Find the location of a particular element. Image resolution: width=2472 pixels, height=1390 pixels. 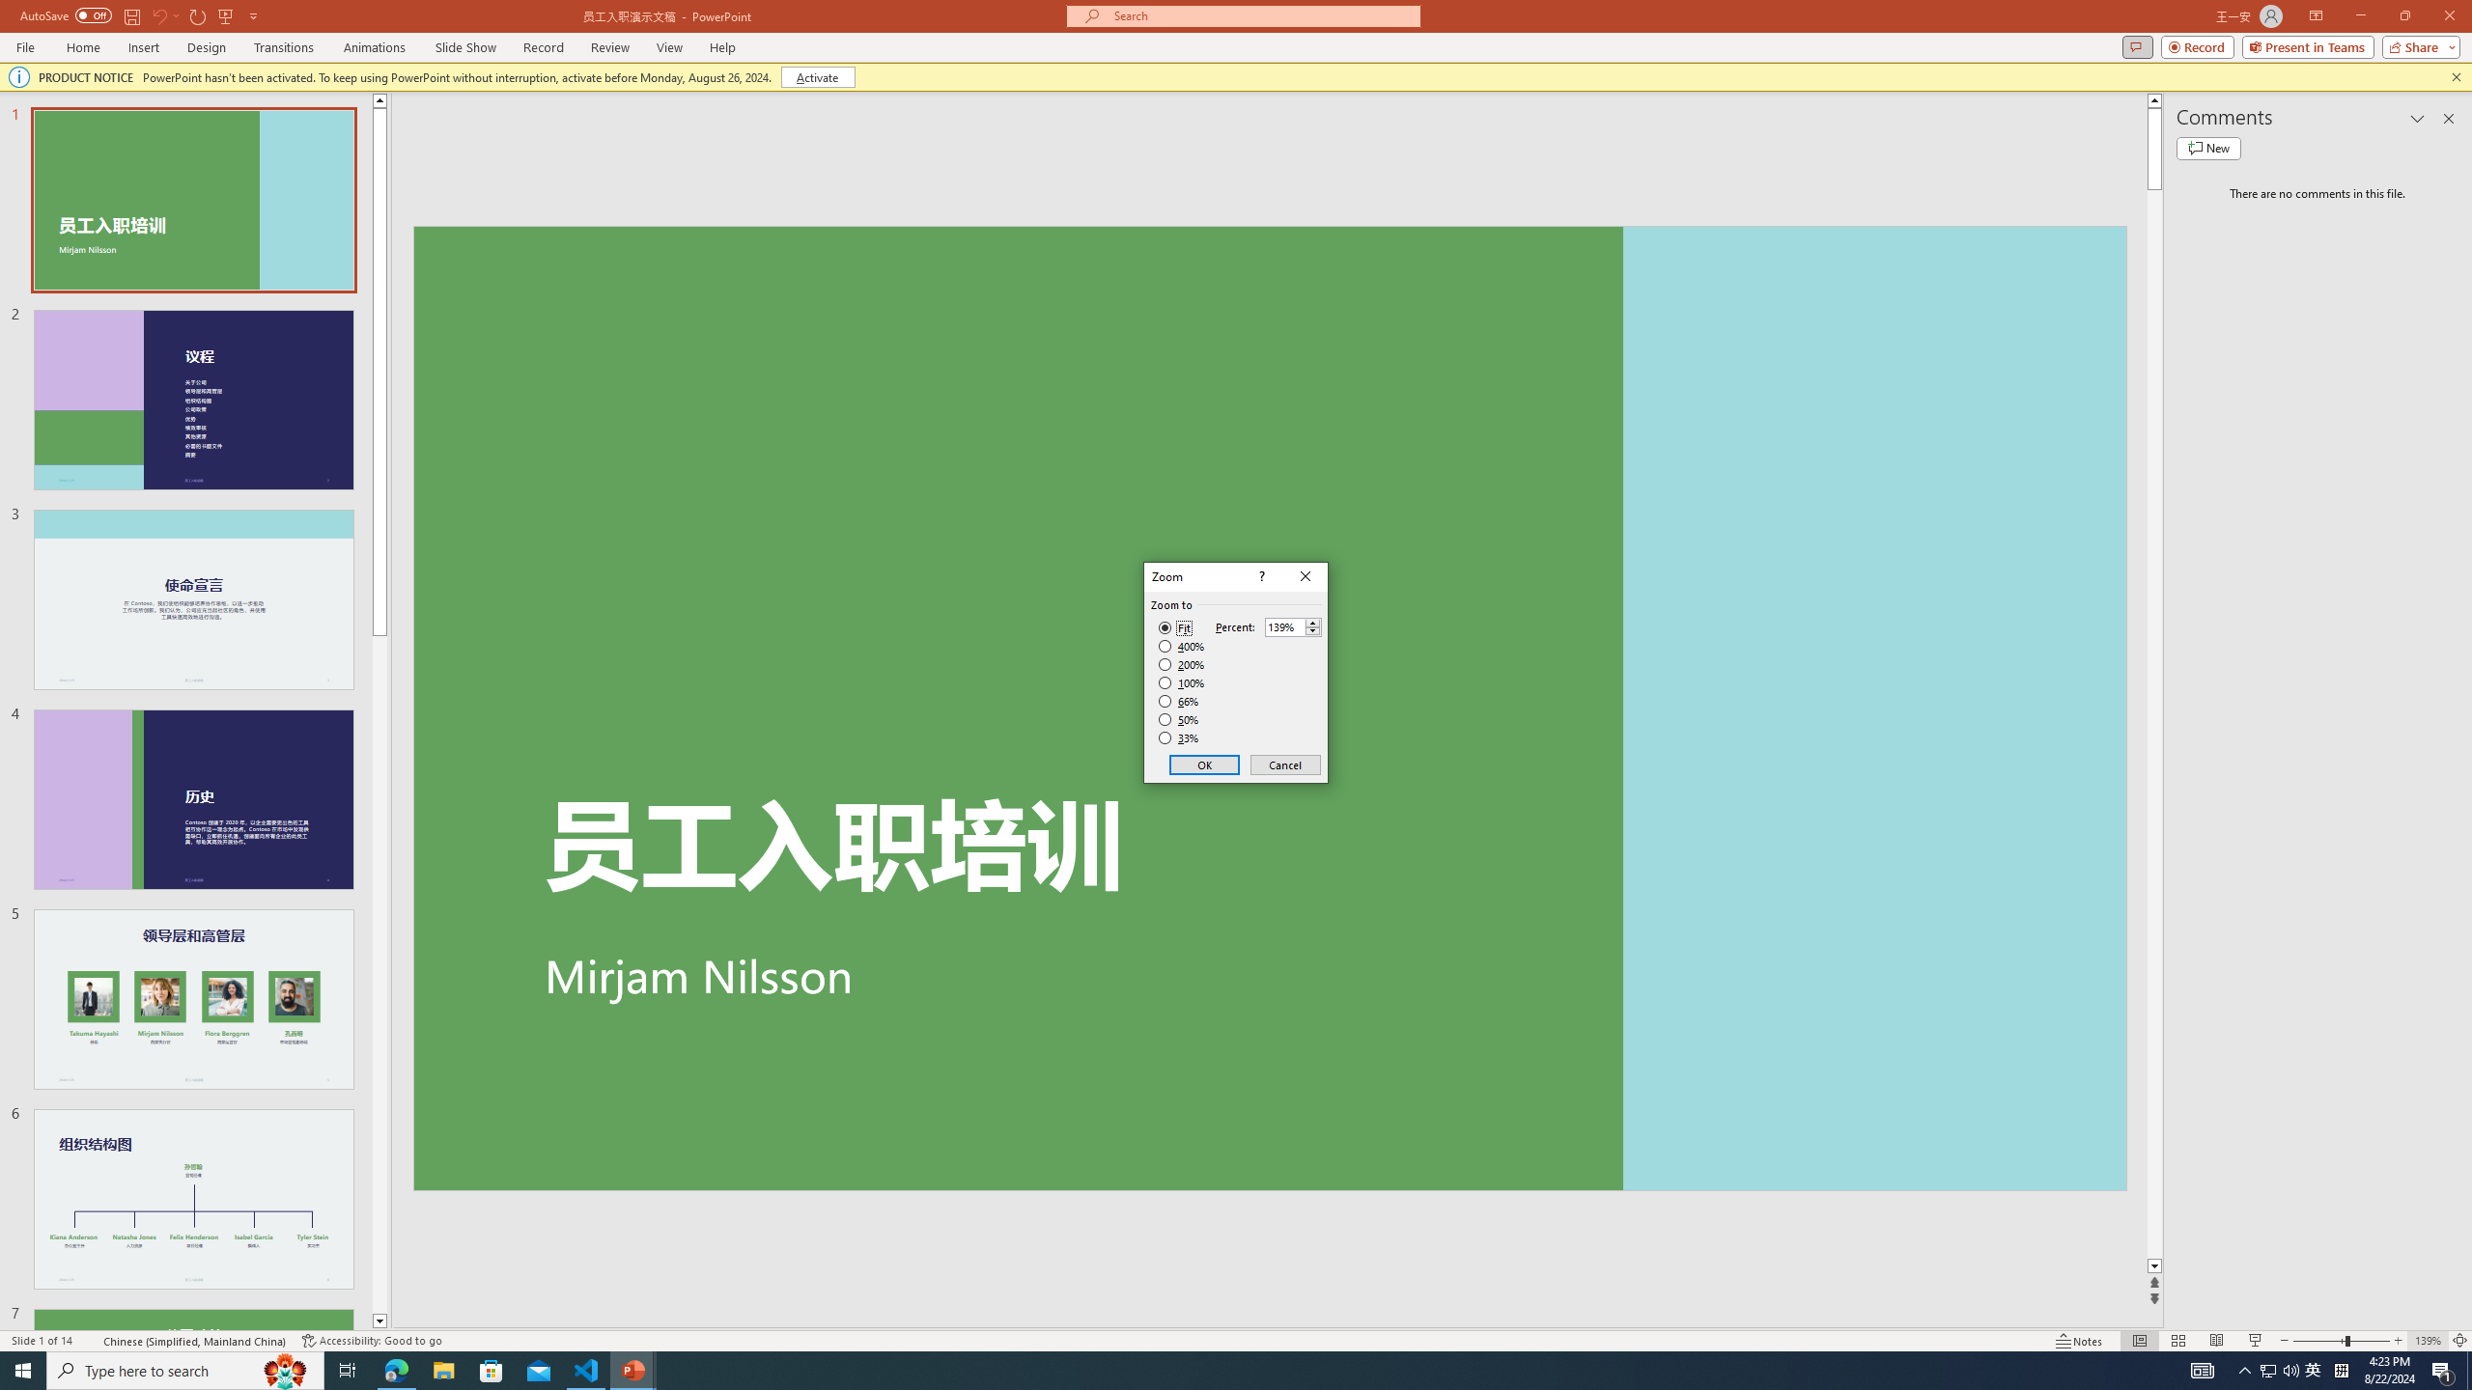

Close pane is located at coordinates (2314, 1371).